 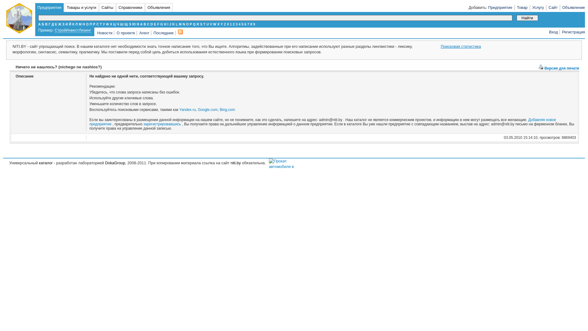 I want to click on G, so click(x=162, y=24).